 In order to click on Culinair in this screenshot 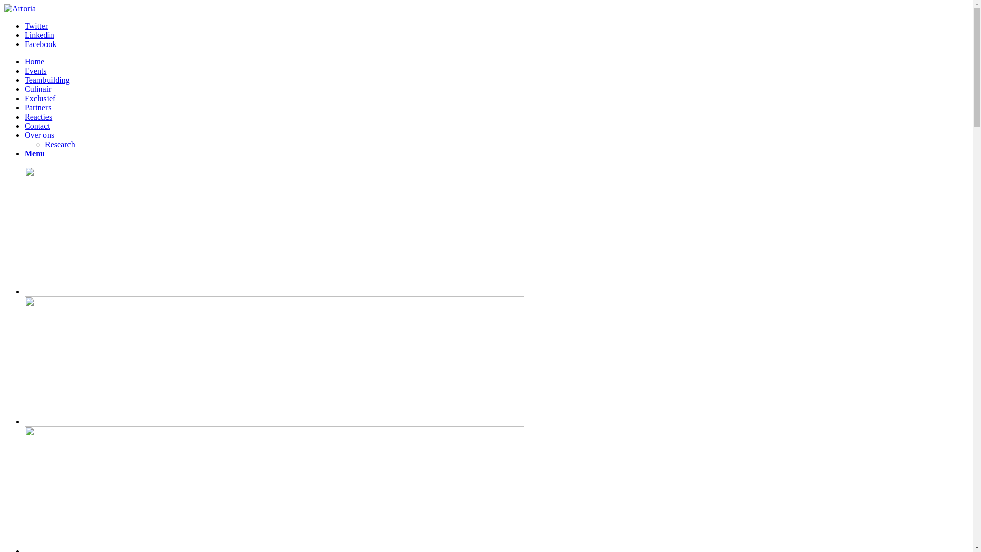, I will do `click(38, 89)`.